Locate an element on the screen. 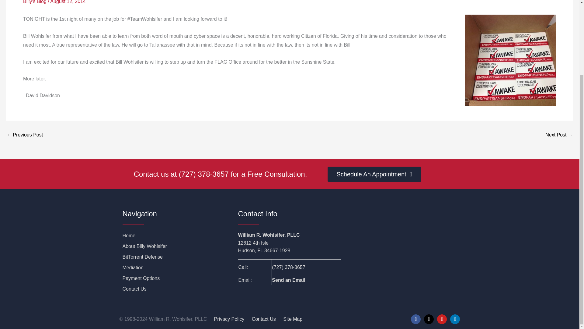  X-twitter is located at coordinates (429, 319).